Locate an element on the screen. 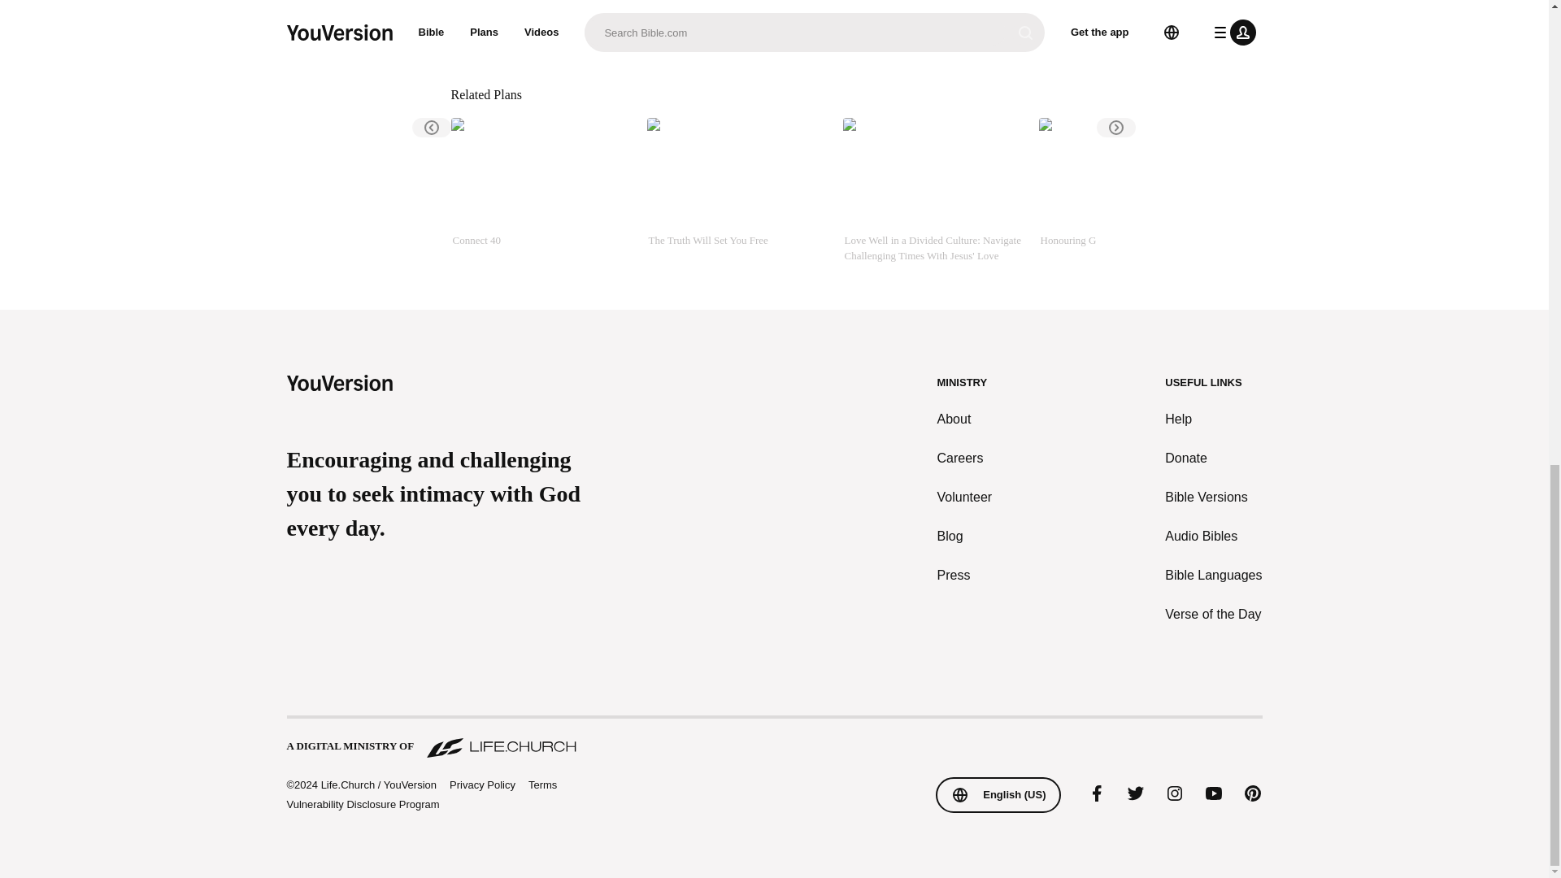 The image size is (1561, 878). Careers is located at coordinates (965, 458).